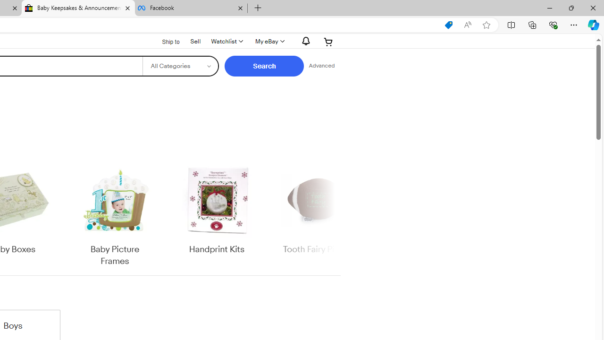 The image size is (604, 340). What do you see at coordinates (328, 42) in the screenshot?
I see `Your shopping cart` at bounding box center [328, 42].